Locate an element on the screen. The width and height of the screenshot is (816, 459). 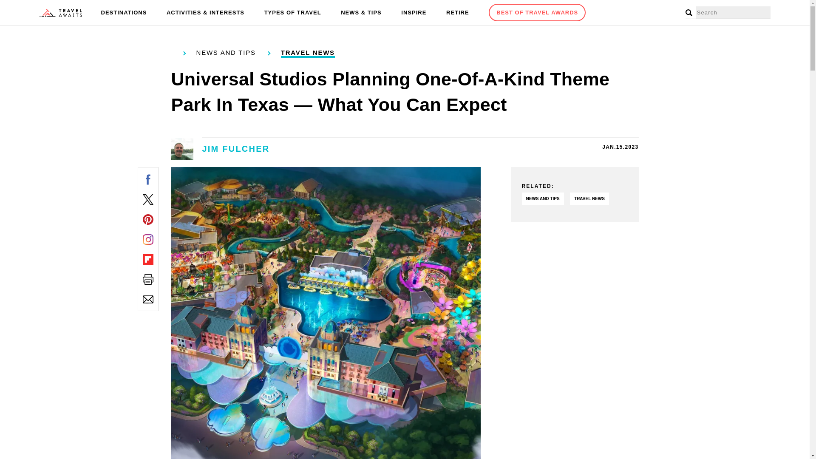
Instagram is located at coordinates (148, 239).